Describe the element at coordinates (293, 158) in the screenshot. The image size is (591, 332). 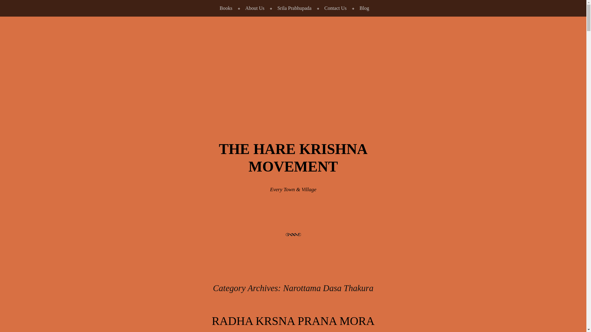
I see `The Hare Krishna Movement` at that location.